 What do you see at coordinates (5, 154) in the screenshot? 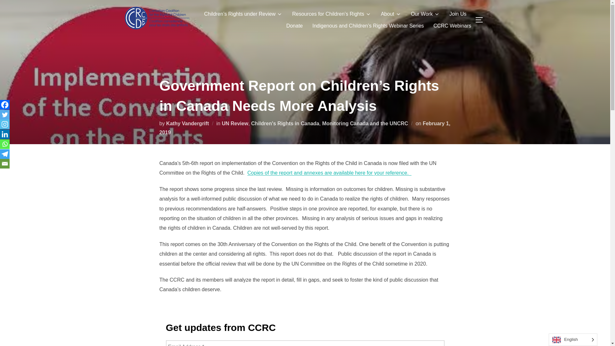
I see `Telegram` at bounding box center [5, 154].